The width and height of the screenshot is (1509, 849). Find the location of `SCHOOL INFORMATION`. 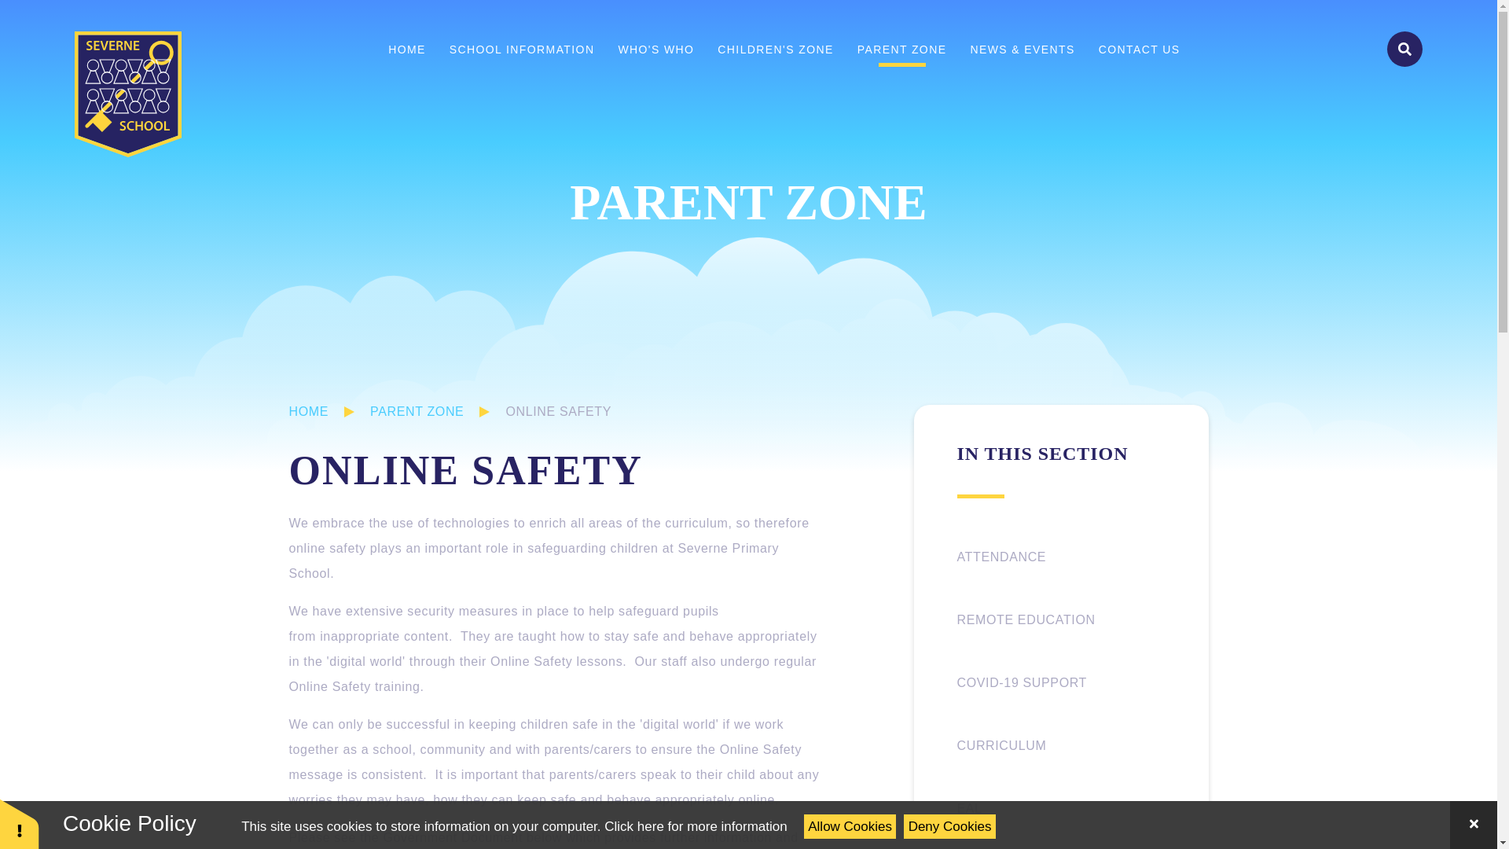

SCHOOL INFORMATION is located at coordinates (522, 49).